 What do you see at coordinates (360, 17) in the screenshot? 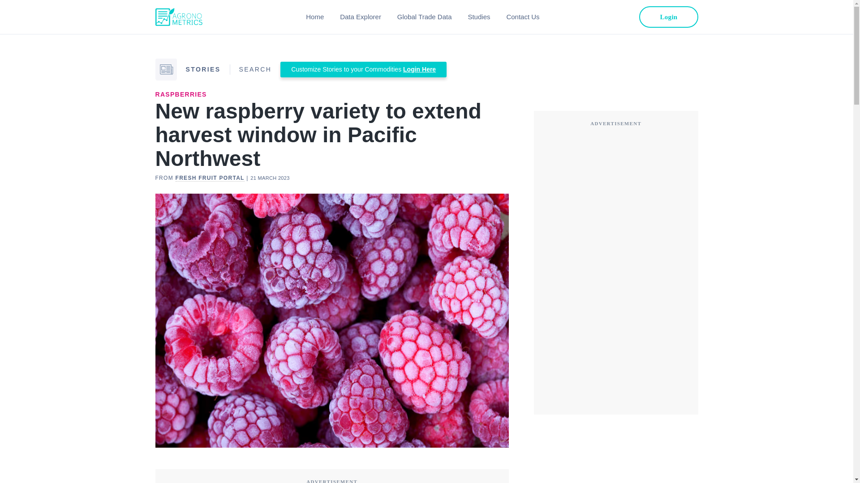
I see `Data Explorer` at bounding box center [360, 17].